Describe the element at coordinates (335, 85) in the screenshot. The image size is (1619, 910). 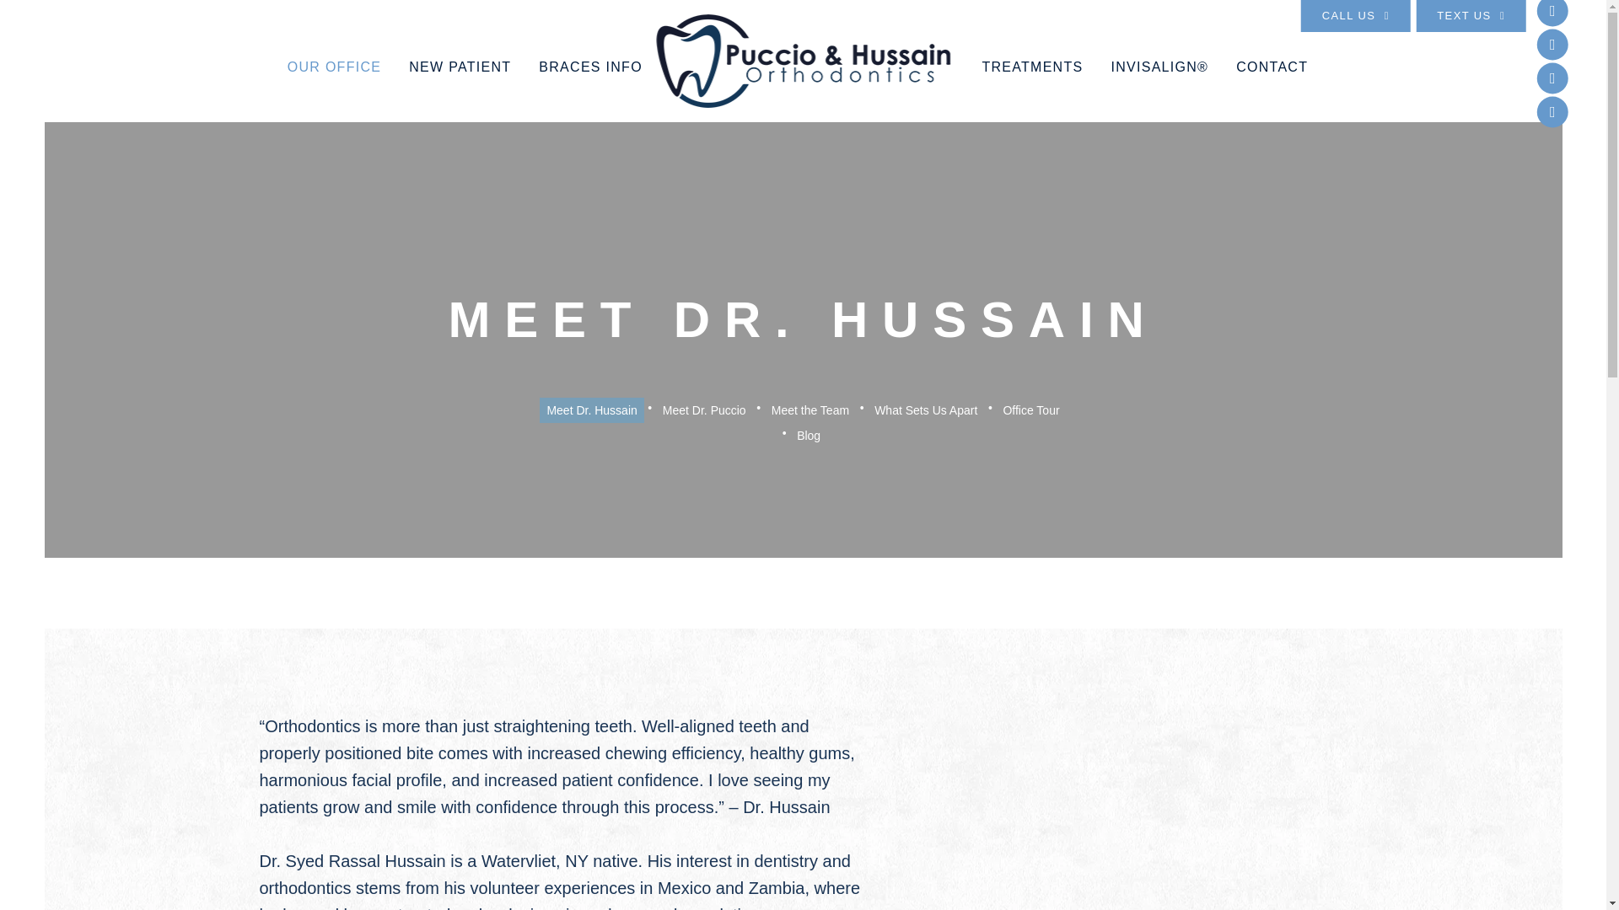
I see `OUR OFFICE` at that location.